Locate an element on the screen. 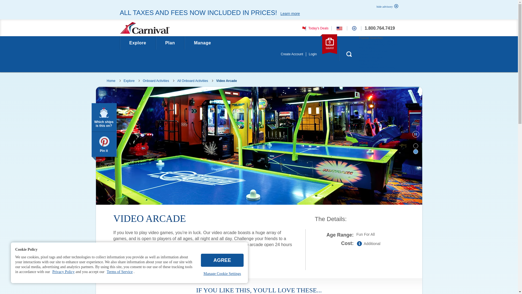 The height and width of the screenshot is (294, 522). 1.800.764.7419 is located at coordinates (380, 28).